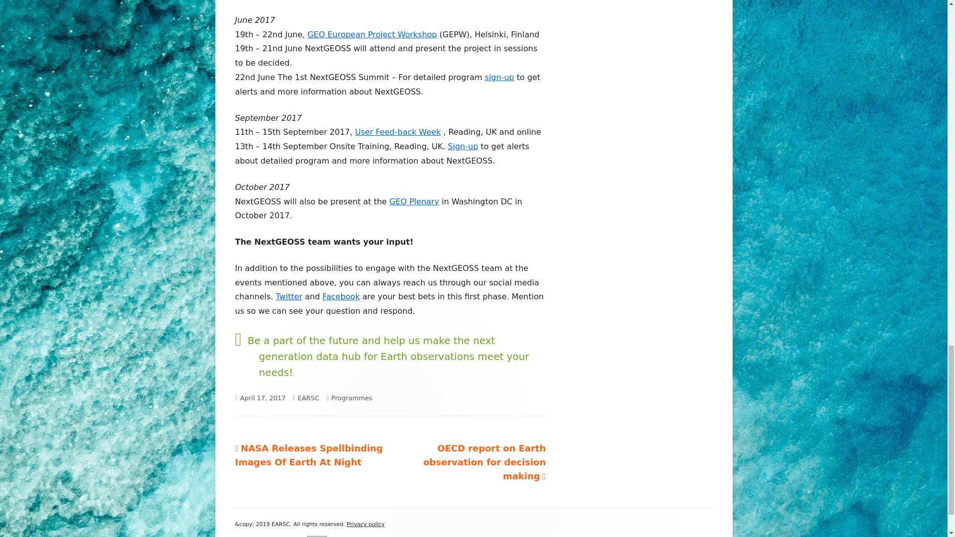 Image resolution: width=955 pixels, height=537 pixels. Describe the element at coordinates (352, 398) in the screenshot. I see `Programmes` at that location.